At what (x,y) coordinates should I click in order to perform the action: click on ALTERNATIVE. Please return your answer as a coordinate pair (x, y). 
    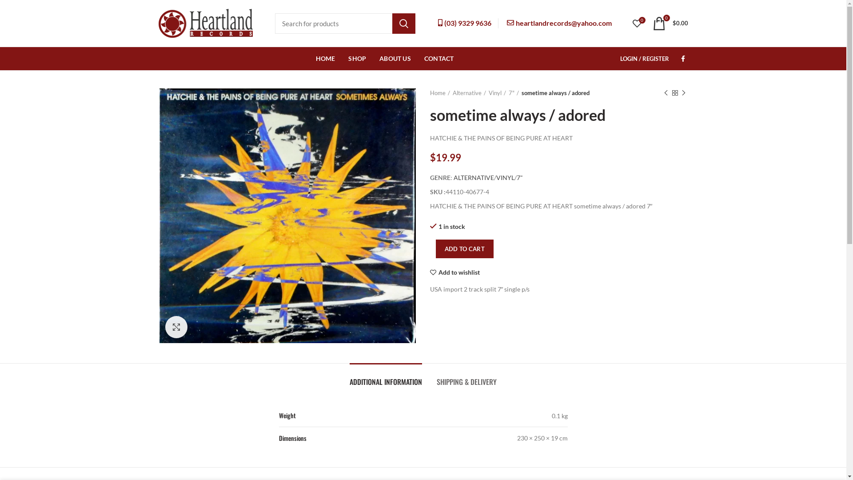
    Looking at the image, I should click on (474, 178).